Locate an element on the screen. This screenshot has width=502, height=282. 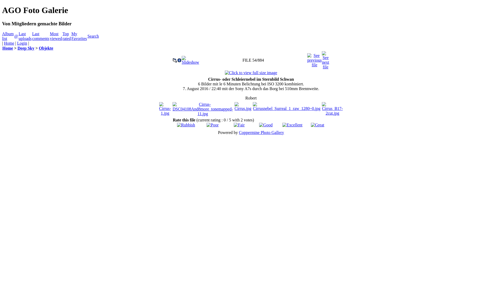
See previous file is located at coordinates (314, 59).